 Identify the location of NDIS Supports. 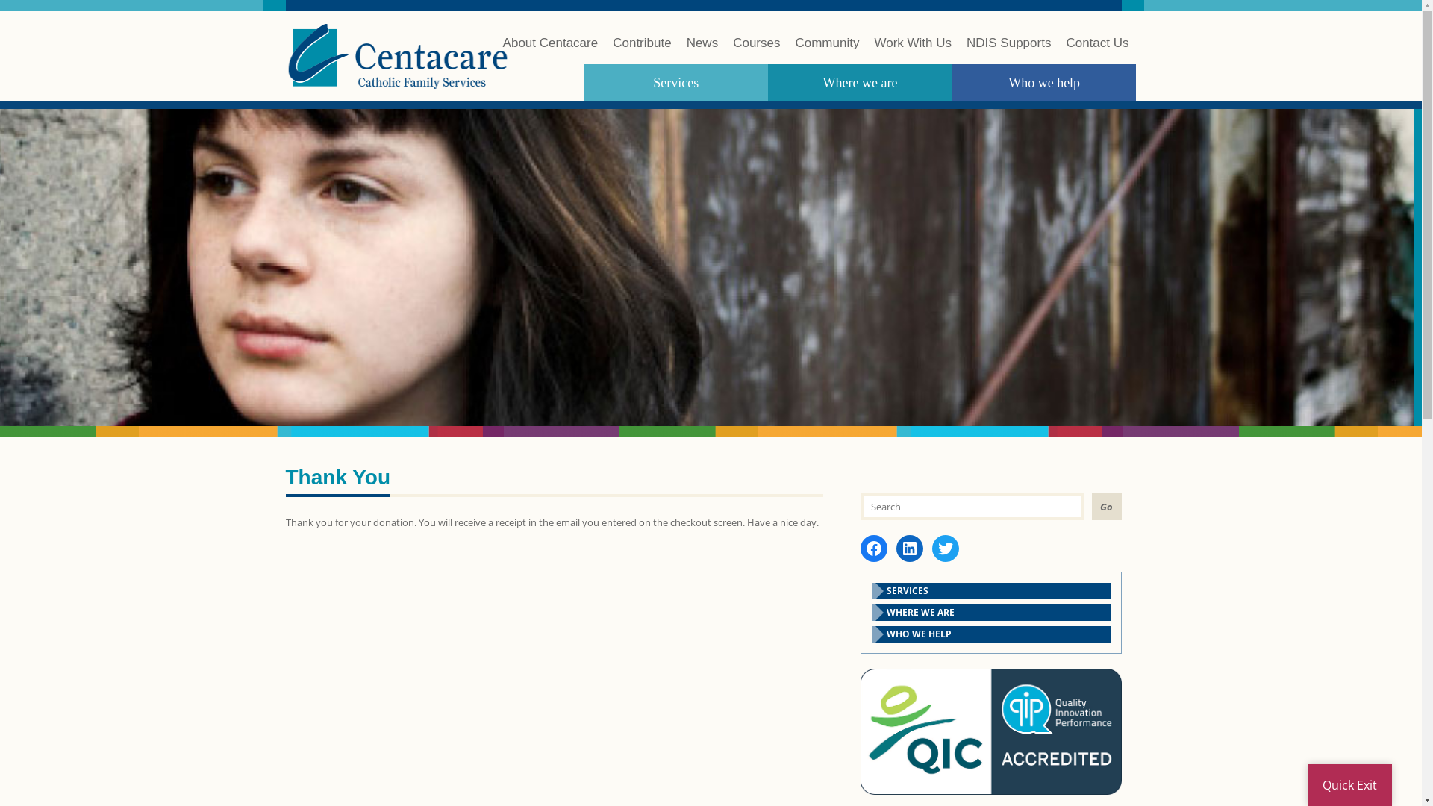
(1009, 51).